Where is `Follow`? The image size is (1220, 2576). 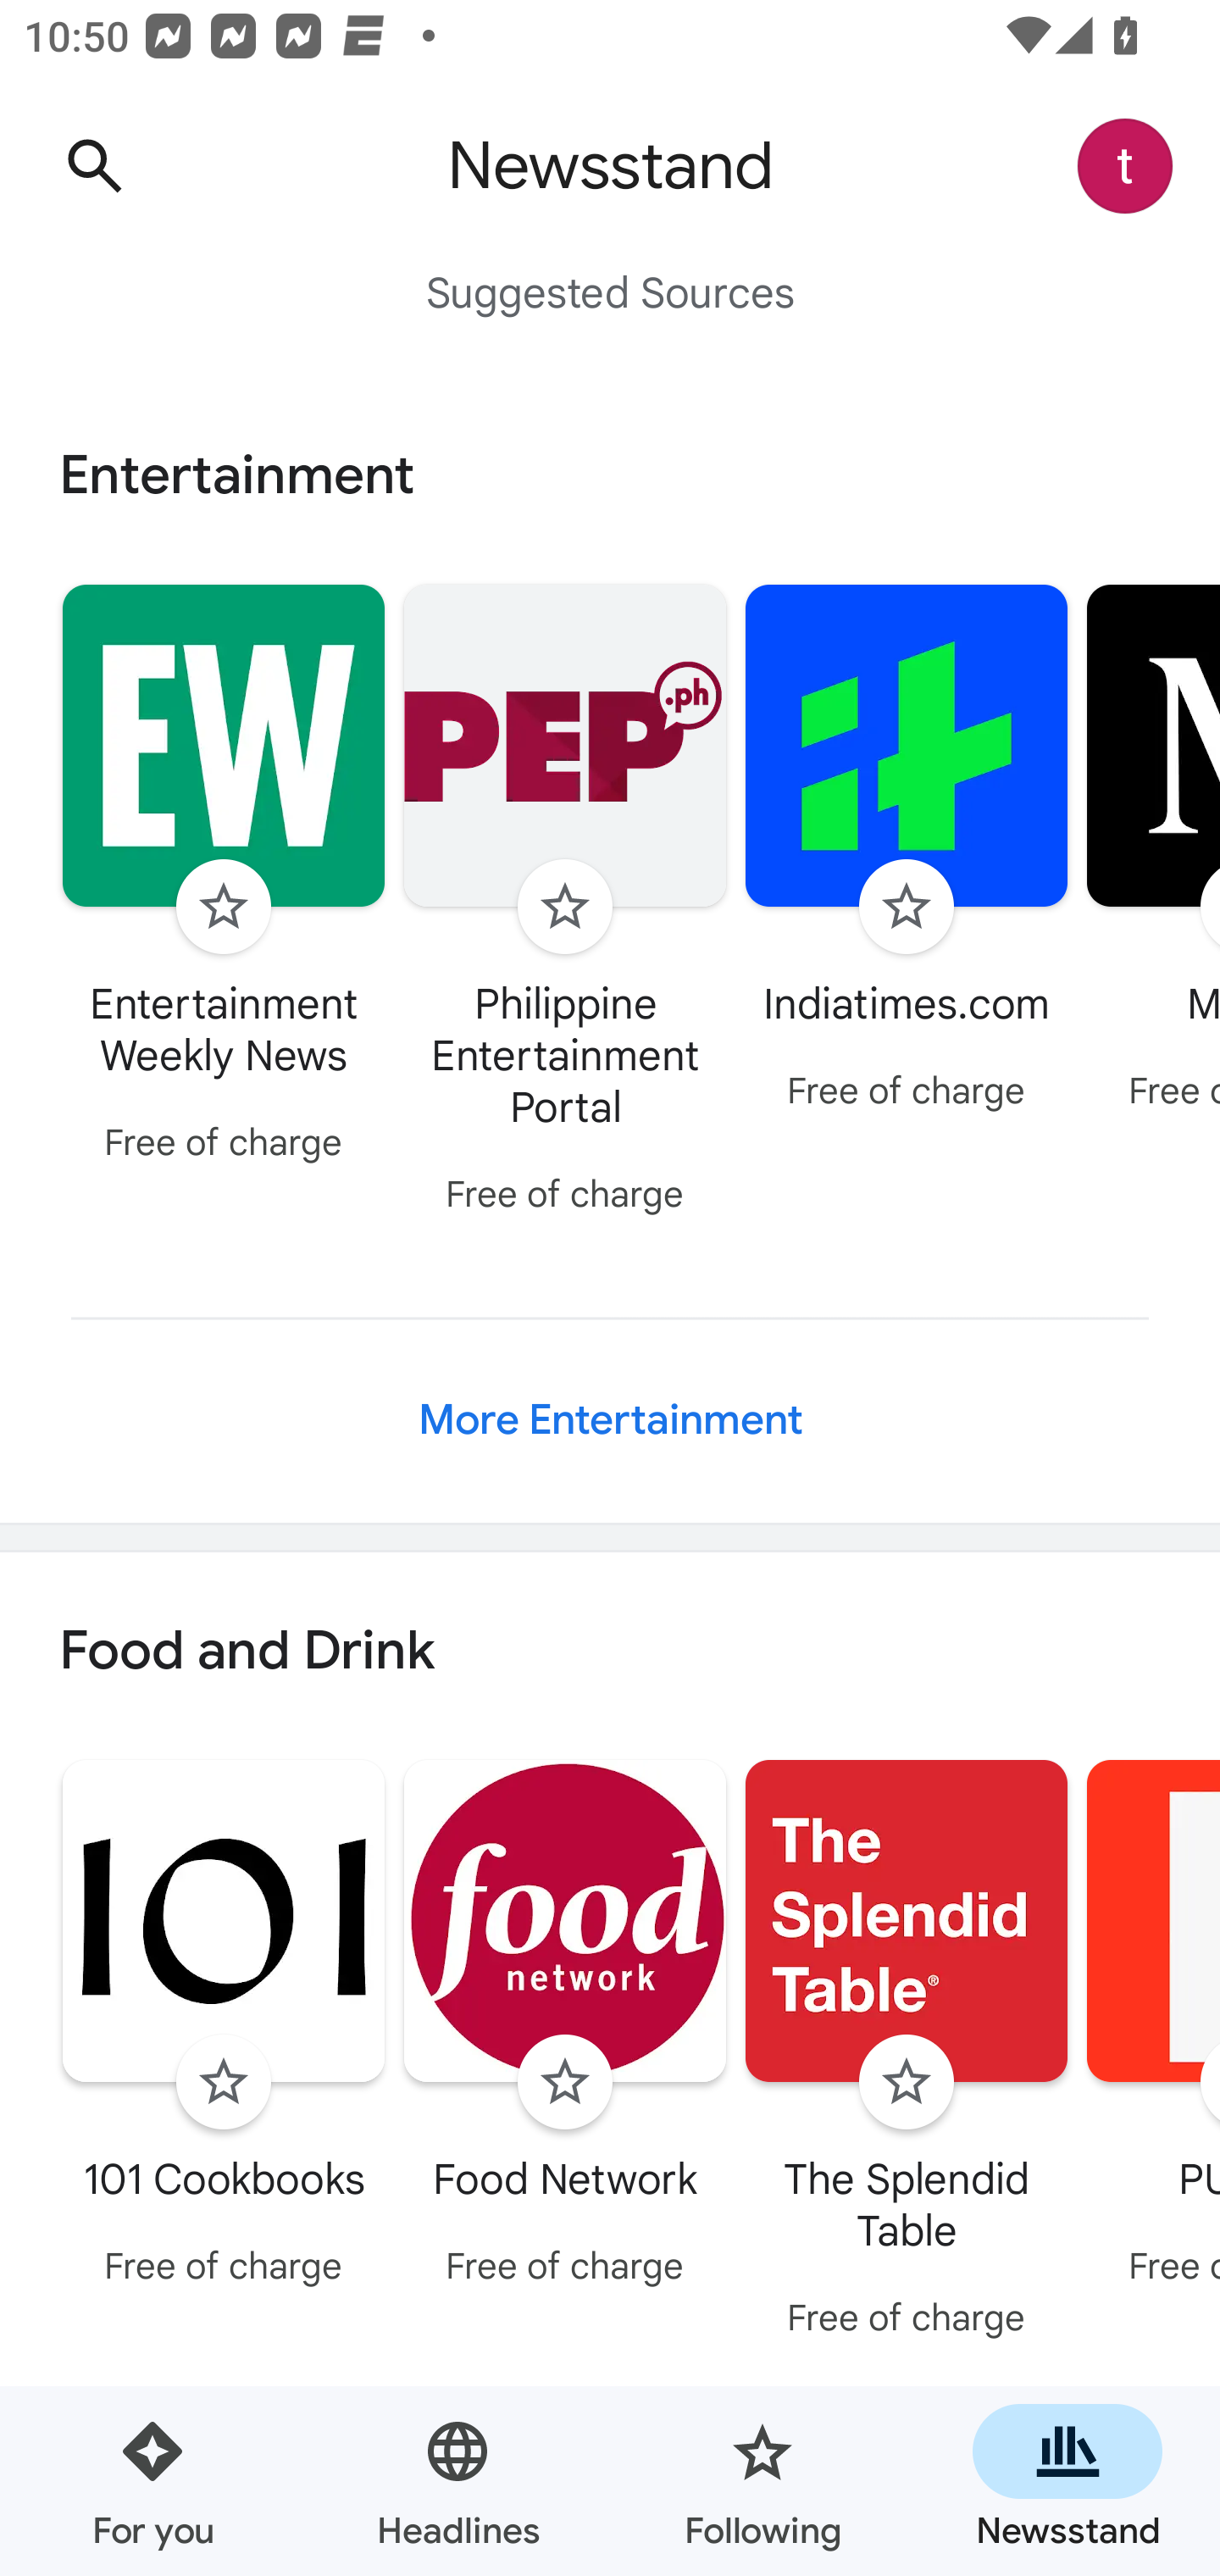
Follow is located at coordinates (223, 907).